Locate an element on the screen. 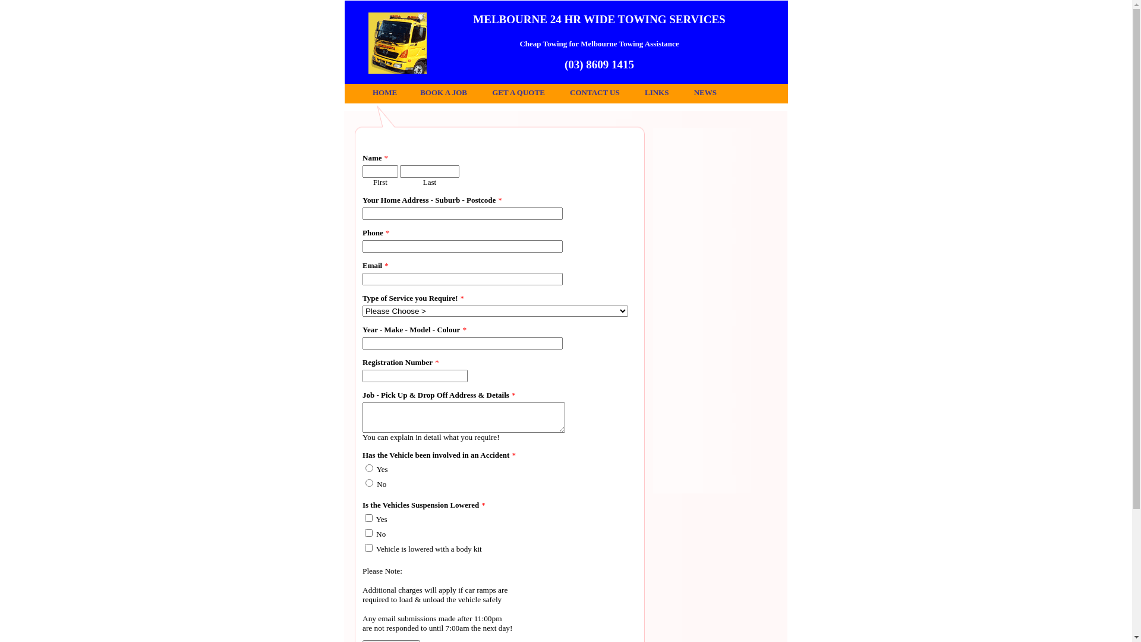  GET A QUOTE is located at coordinates (518, 93).